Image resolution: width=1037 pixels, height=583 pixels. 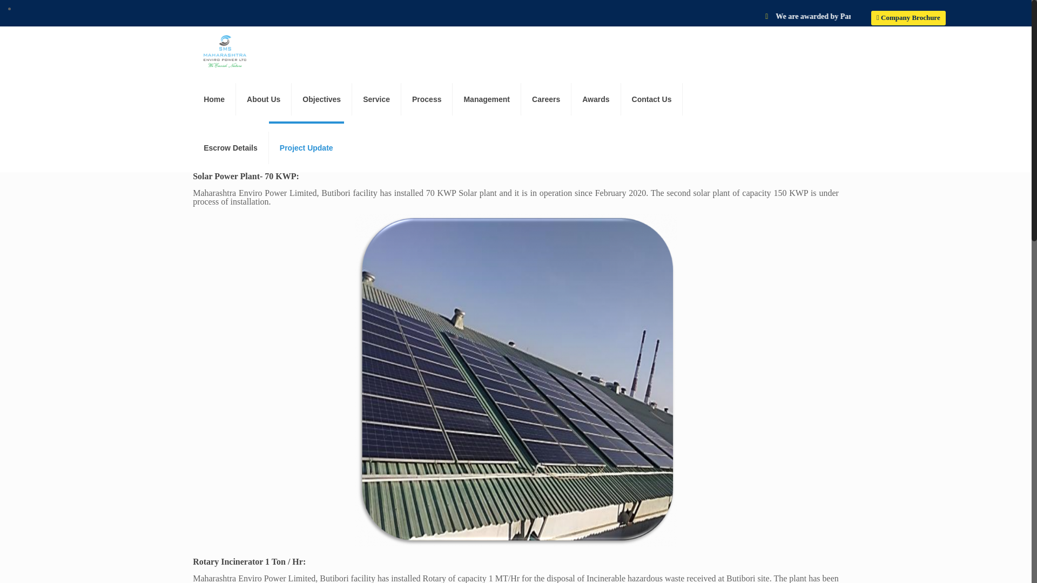 I want to click on Objectives, so click(x=322, y=99).